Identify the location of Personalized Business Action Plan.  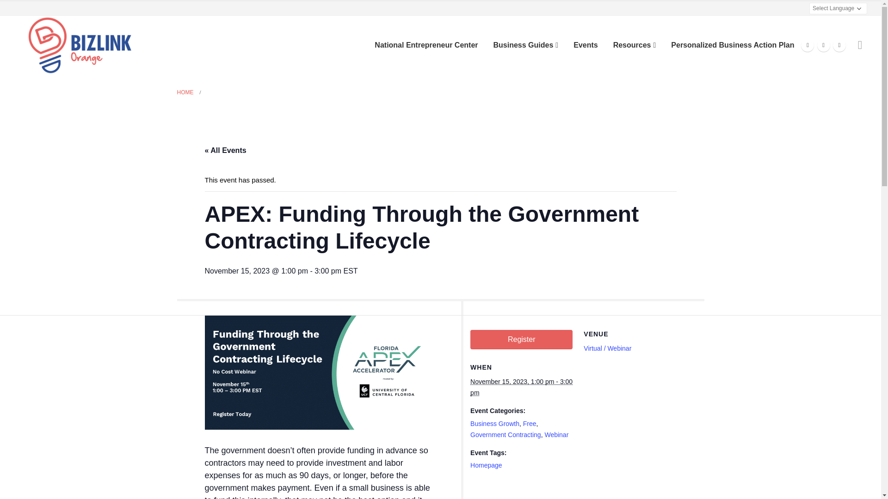
(733, 45).